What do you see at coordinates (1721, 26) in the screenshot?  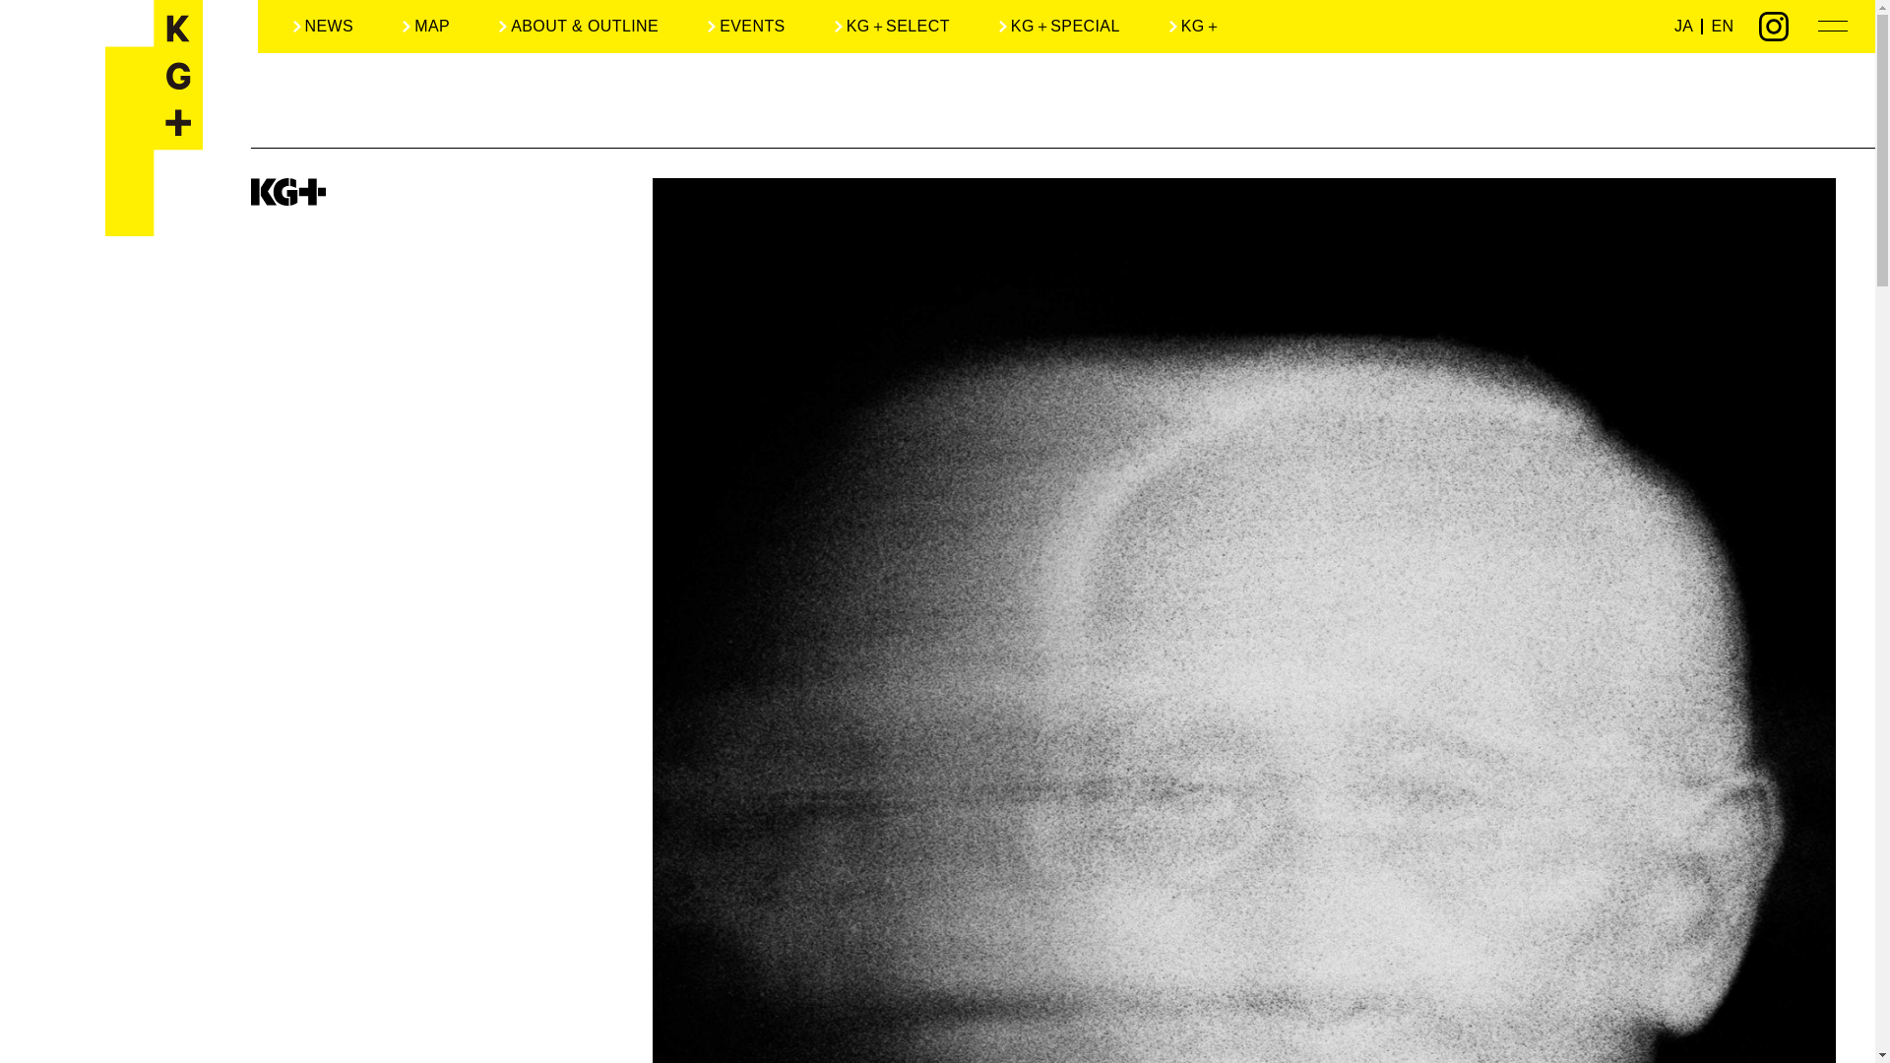 I see `EN` at bounding box center [1721, 26].